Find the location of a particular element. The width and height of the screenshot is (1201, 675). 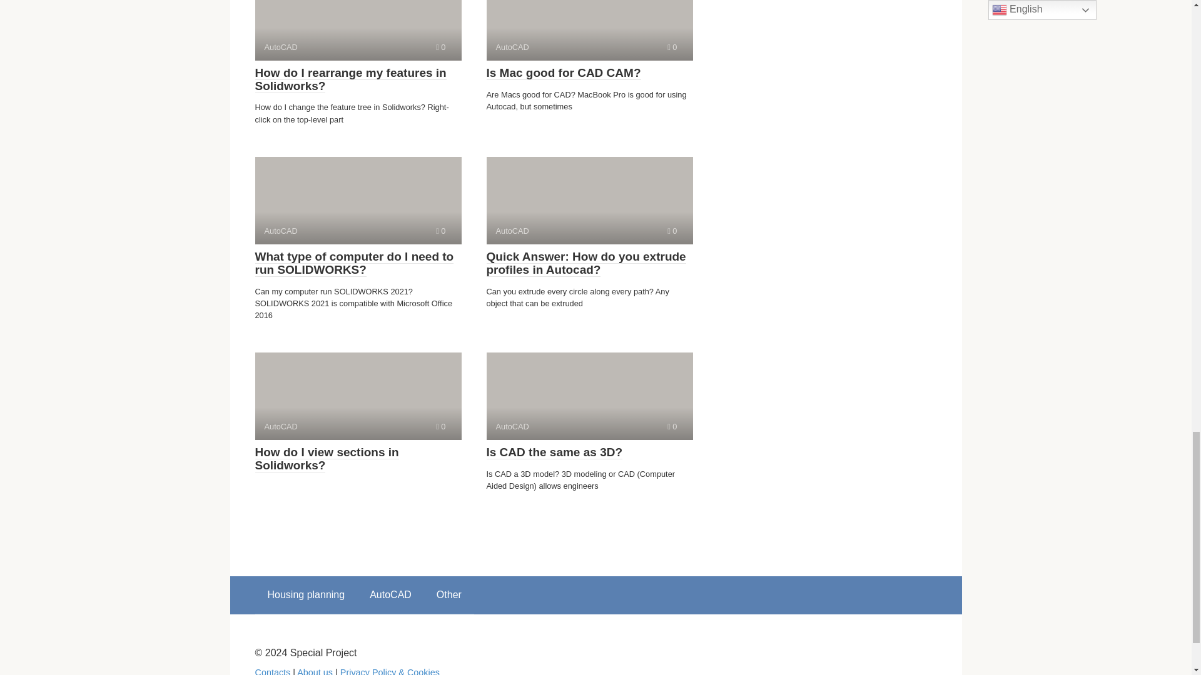

Comments is located at coordinates (589, 396).